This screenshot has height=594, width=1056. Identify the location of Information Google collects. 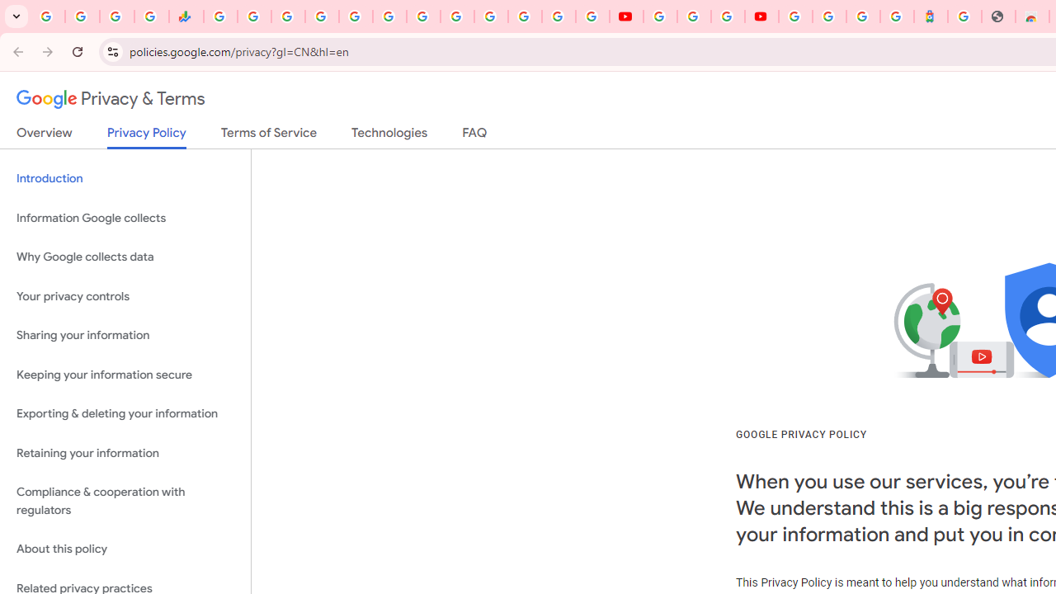
(125, 218).